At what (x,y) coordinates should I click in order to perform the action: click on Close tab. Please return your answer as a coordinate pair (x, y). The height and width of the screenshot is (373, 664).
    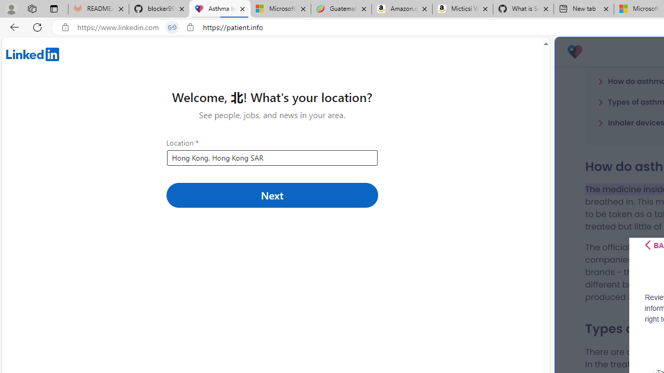
    Looking at the image, I should click on (606, 8).